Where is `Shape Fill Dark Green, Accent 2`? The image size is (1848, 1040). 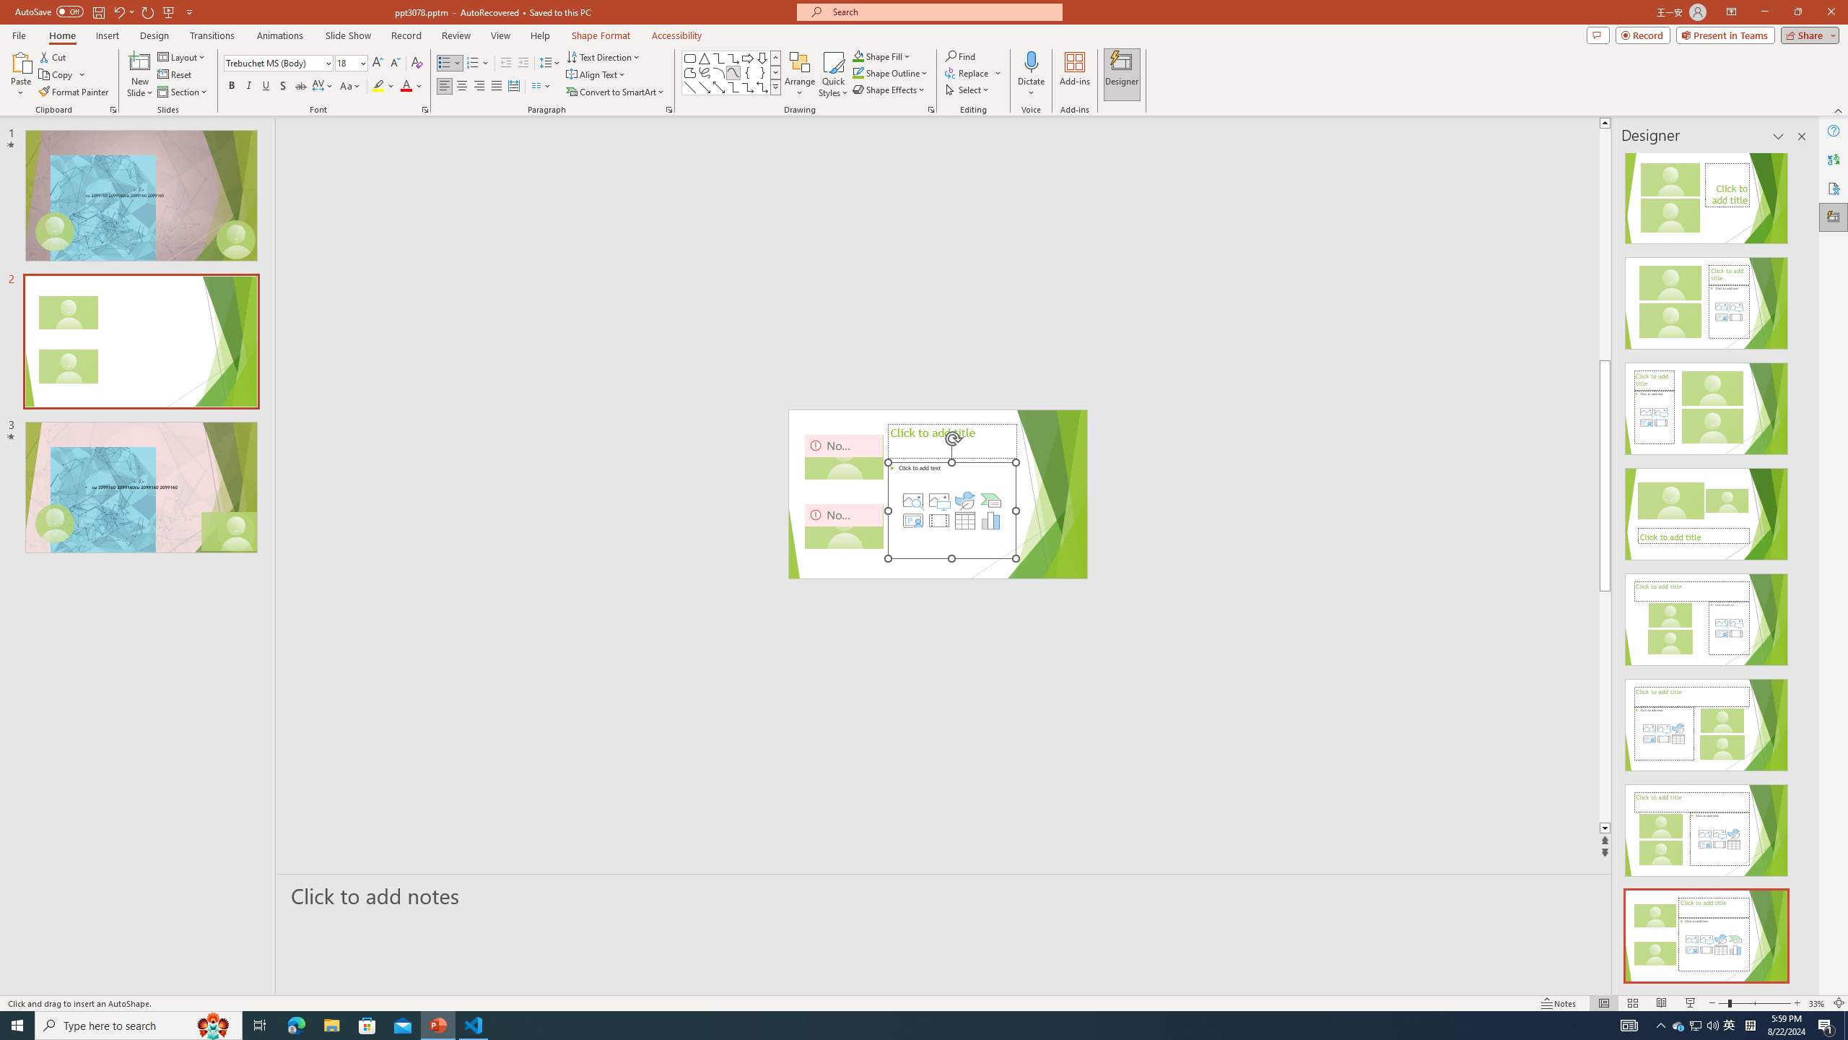 Shape Fill Dark Green, Accent 2 is located at coordinates (858, 56).